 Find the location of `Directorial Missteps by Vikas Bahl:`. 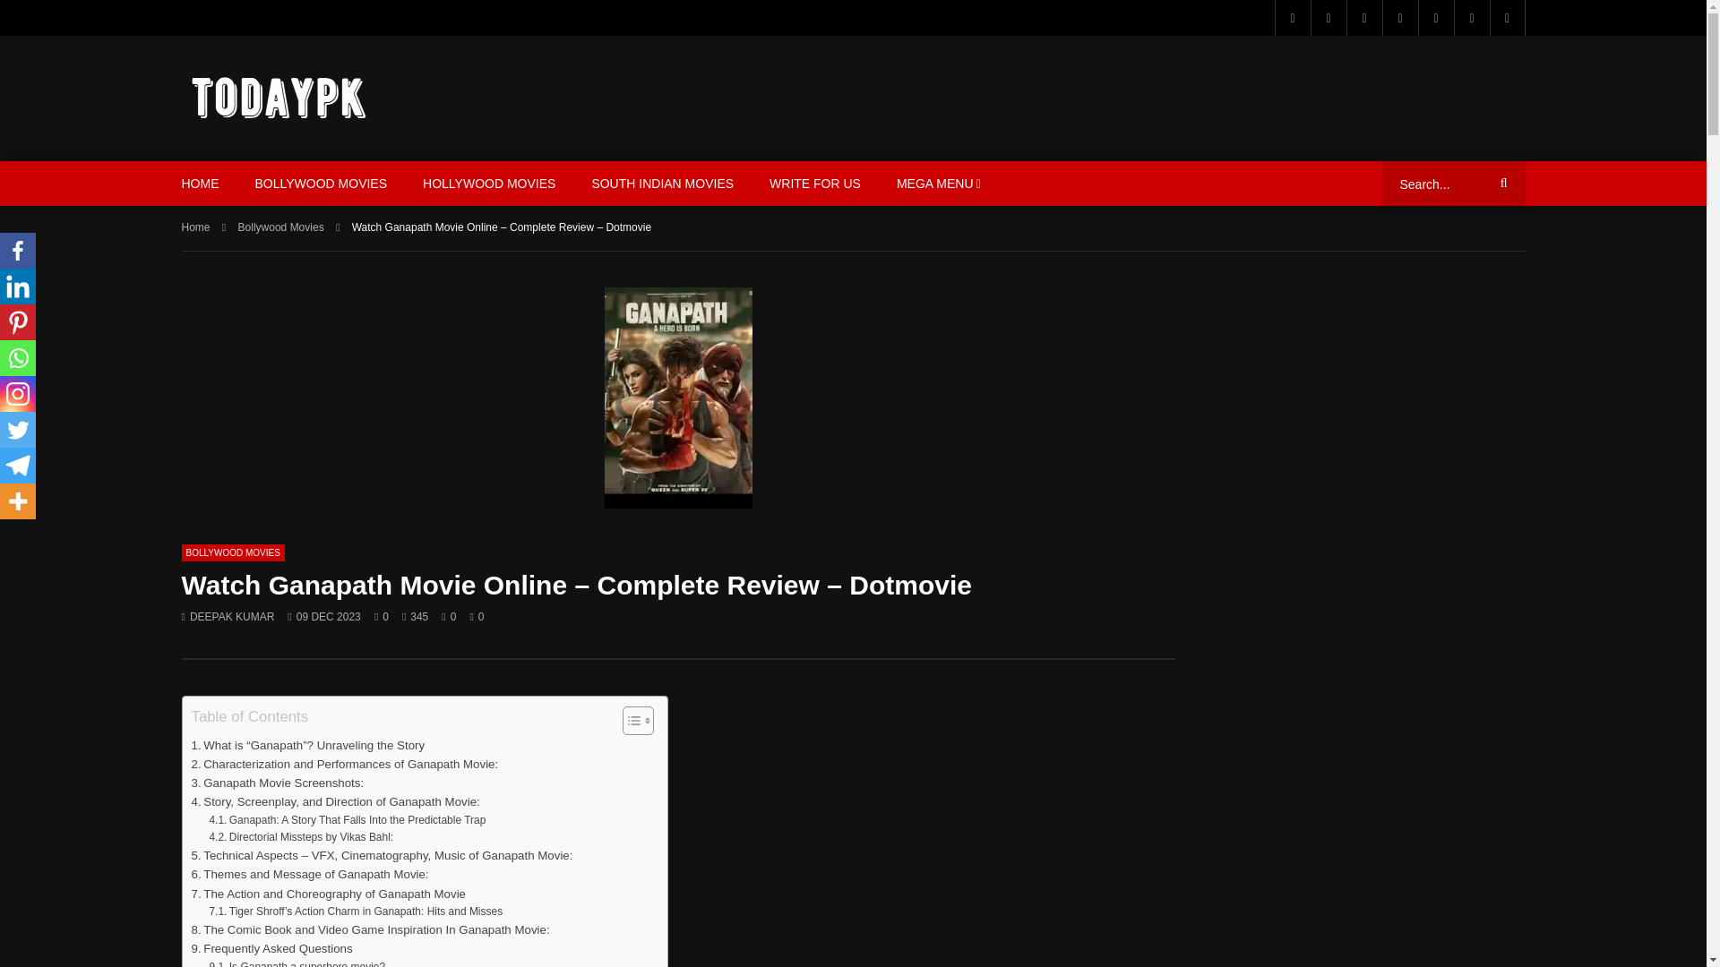

Directorial Missteps by Vikas Bahl: is located at coordinates (301, 837).